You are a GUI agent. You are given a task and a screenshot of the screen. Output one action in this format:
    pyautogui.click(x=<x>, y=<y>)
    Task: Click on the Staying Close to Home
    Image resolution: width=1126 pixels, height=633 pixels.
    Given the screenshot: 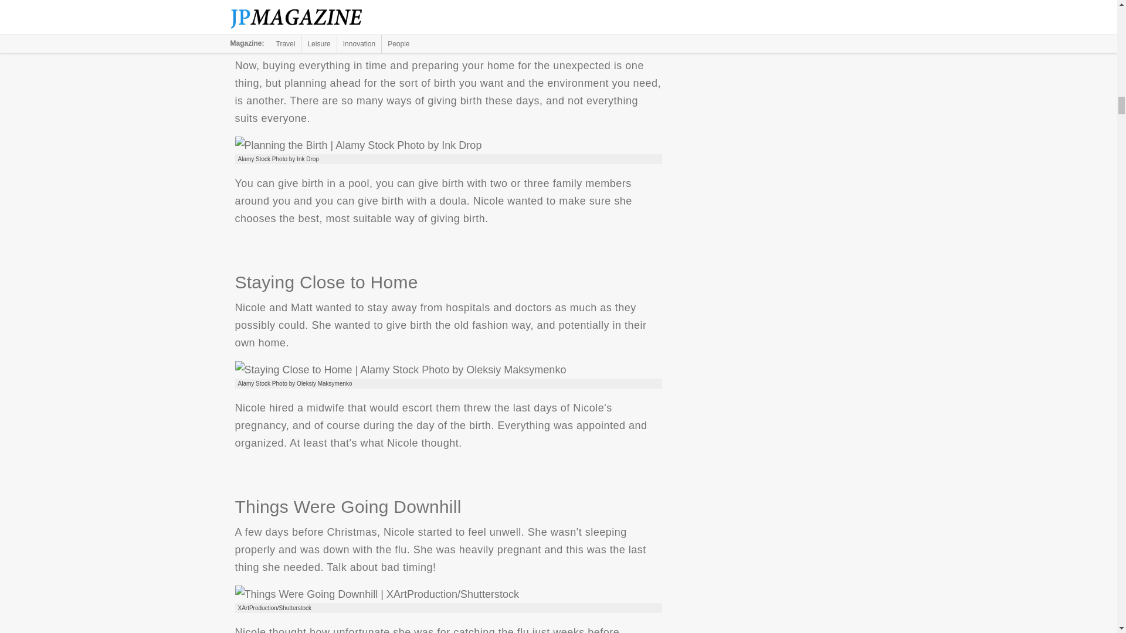 What is the action you would take?
    pyautogui.click(x=400, y=369)
    